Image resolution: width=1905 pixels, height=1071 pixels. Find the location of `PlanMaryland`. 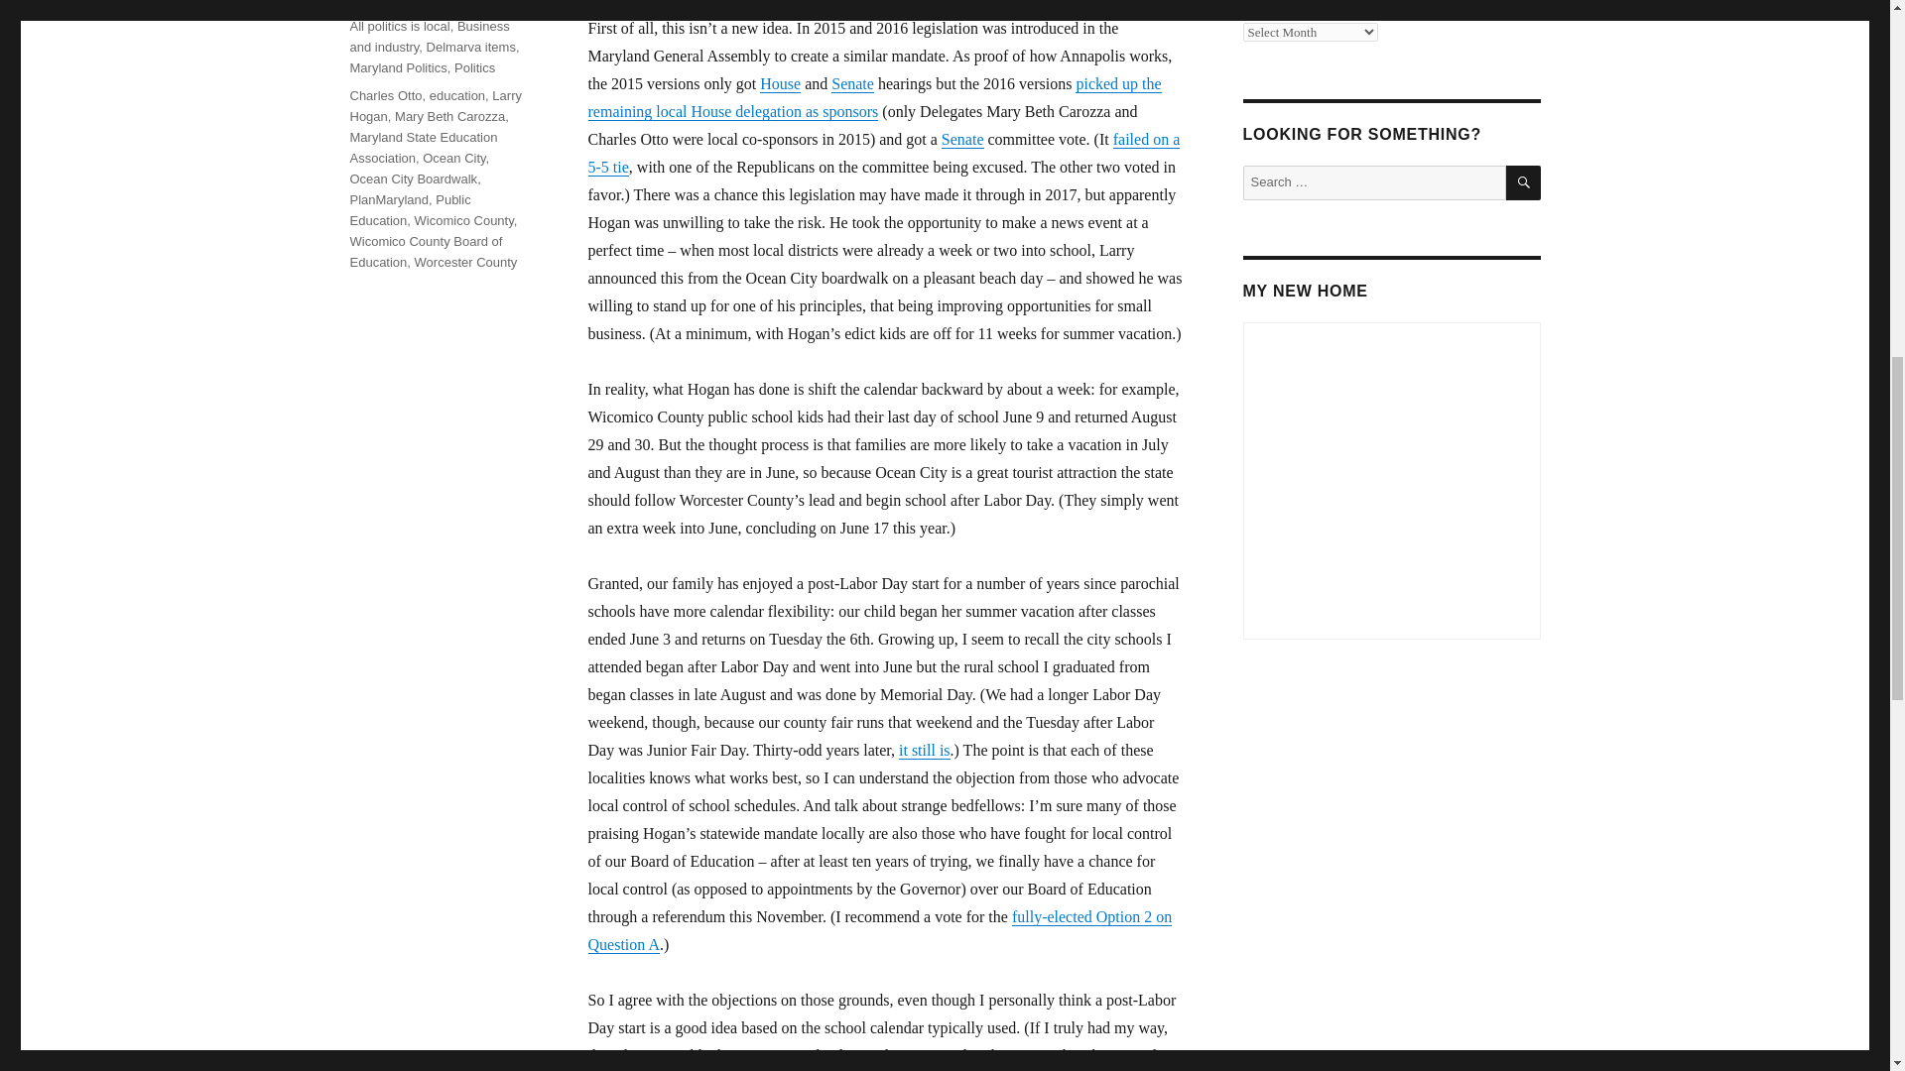

PlanMaryland is located at coordinates (389, 200).